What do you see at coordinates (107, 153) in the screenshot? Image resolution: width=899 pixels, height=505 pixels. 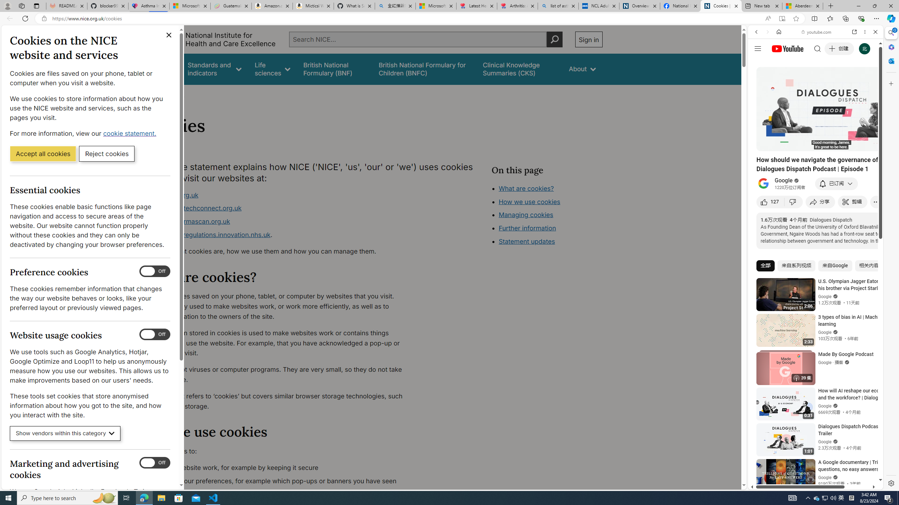 I see `Reject cookies` at bounding box center [107, 153].